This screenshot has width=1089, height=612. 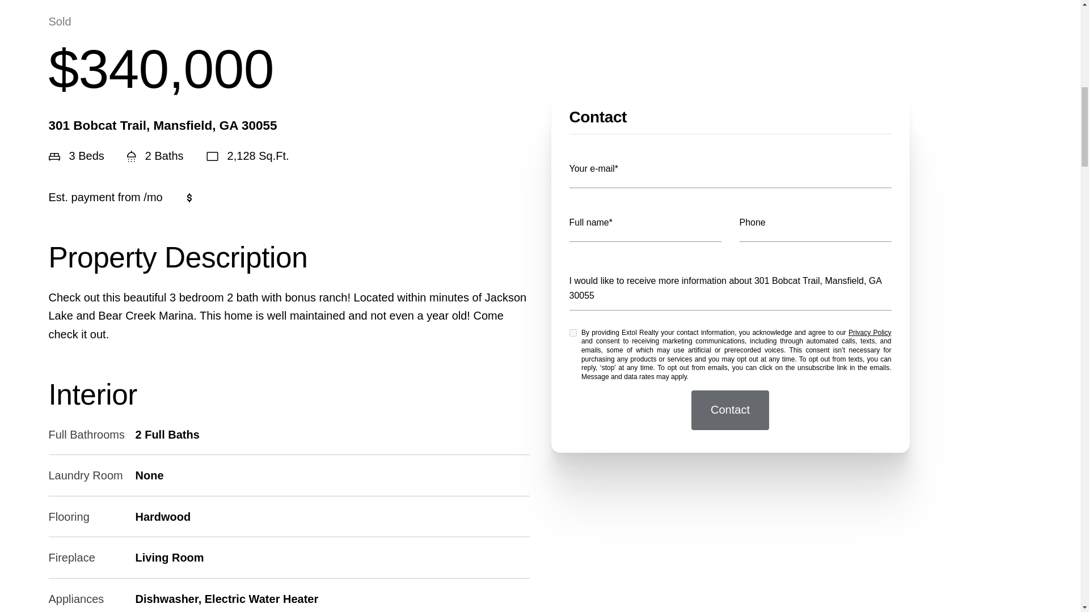 What do you see at coordinates (247, 197) in the screenshot?
I see `Get Pre-Approved` at bounding box center [247, 197].